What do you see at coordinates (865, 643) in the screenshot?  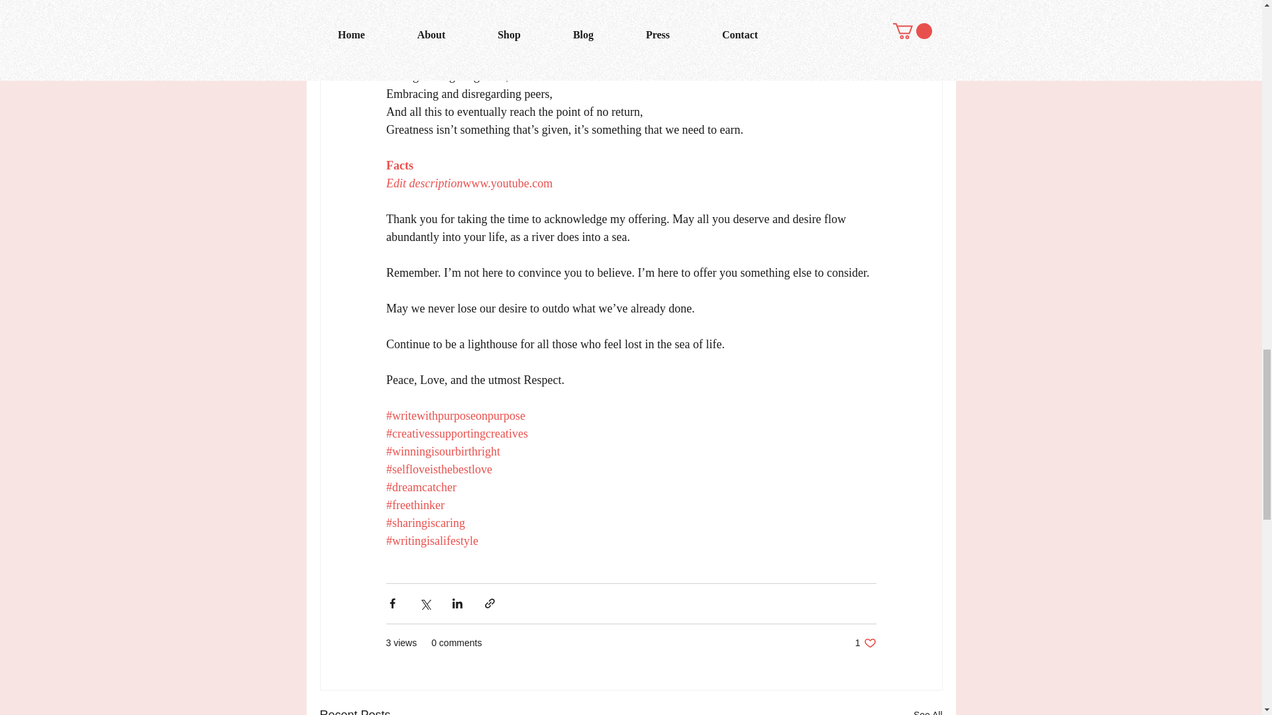 I see `Edit description` at bounding box center [865, 643].